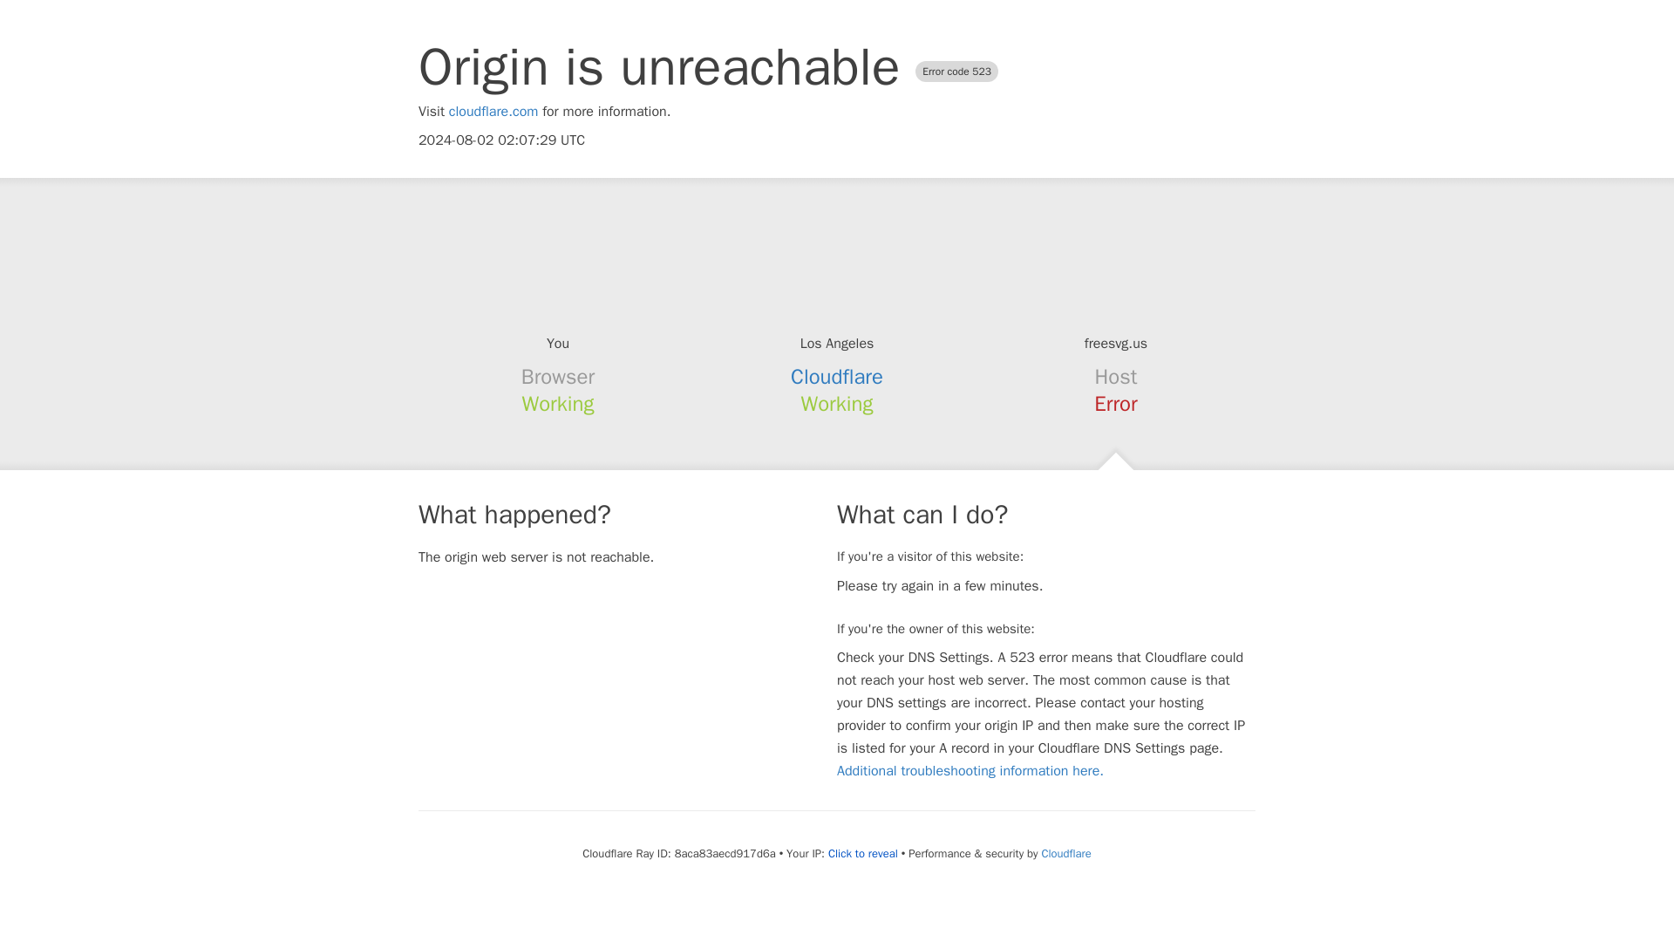  What do you see at coordinates (863, 853) in the screenshot?
I see `Click to reveal` at bounding box center [863, 853].